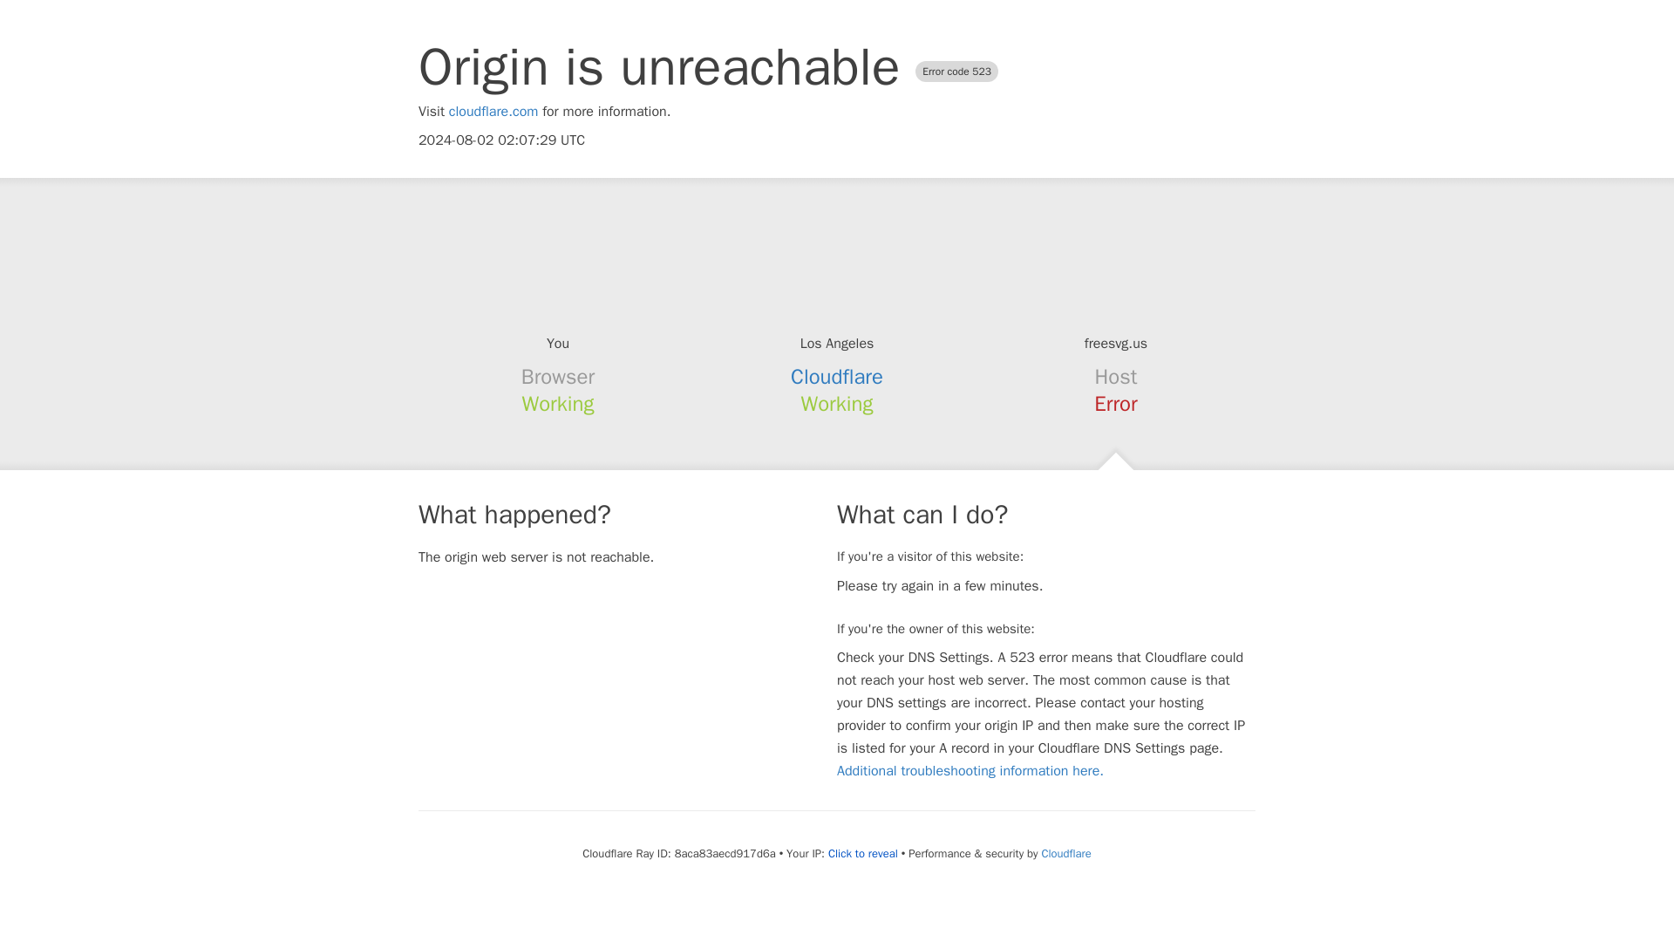  What do you see at coordinates (863, 853) in the screenshot?
I see `Click to reveal` at bounding box center [863, 853].